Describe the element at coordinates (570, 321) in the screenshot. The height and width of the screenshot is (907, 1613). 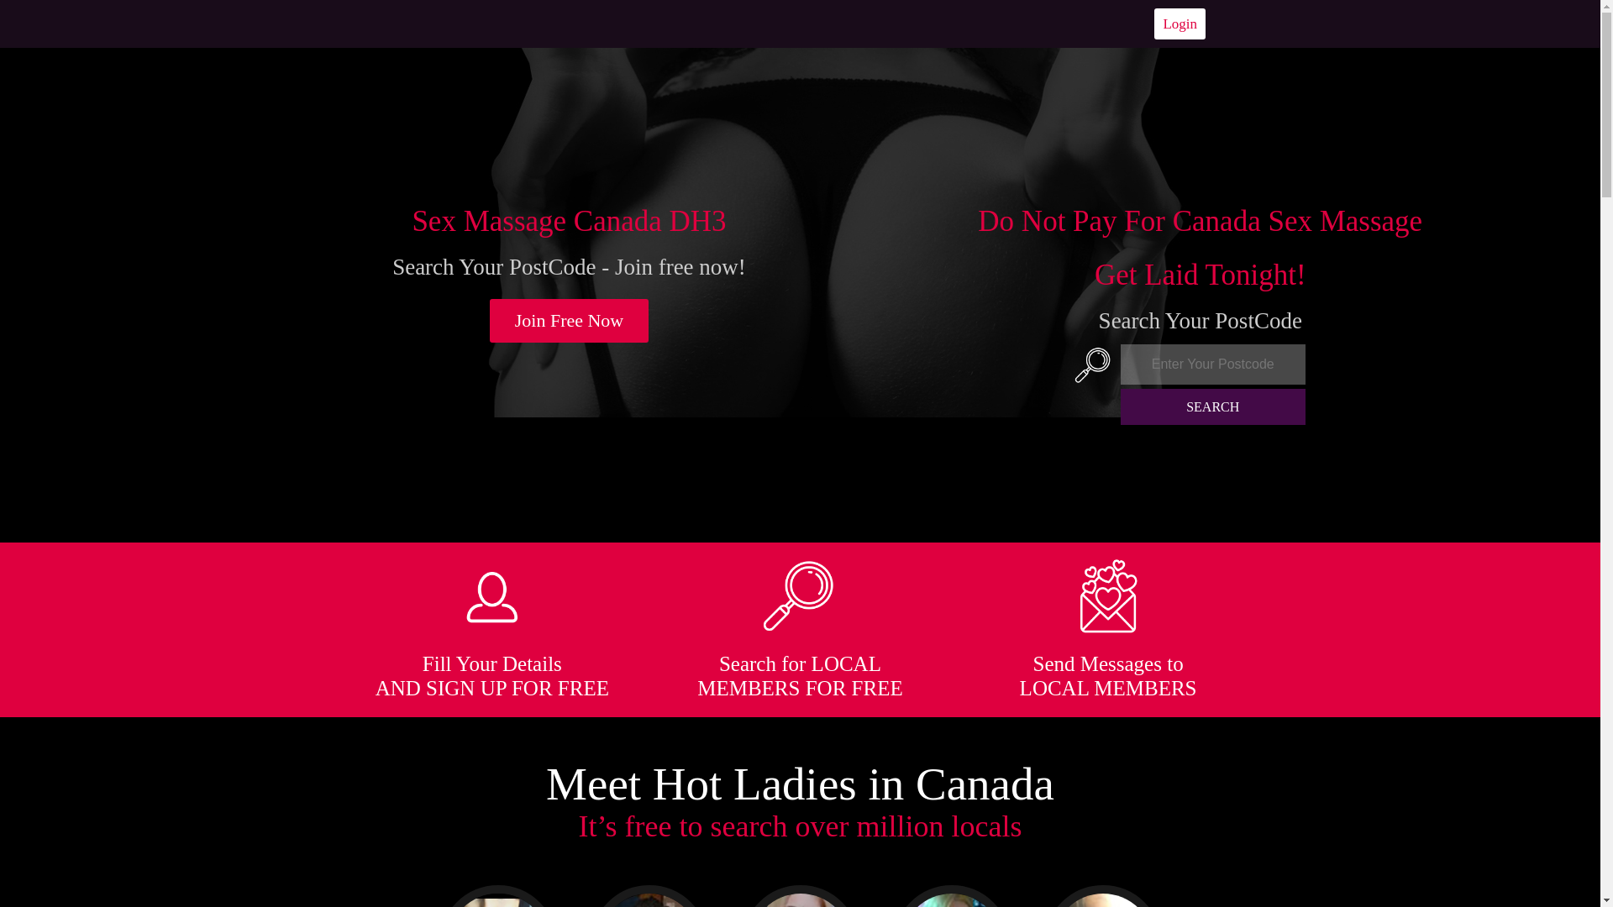
I see `Join Free Now` at that location.